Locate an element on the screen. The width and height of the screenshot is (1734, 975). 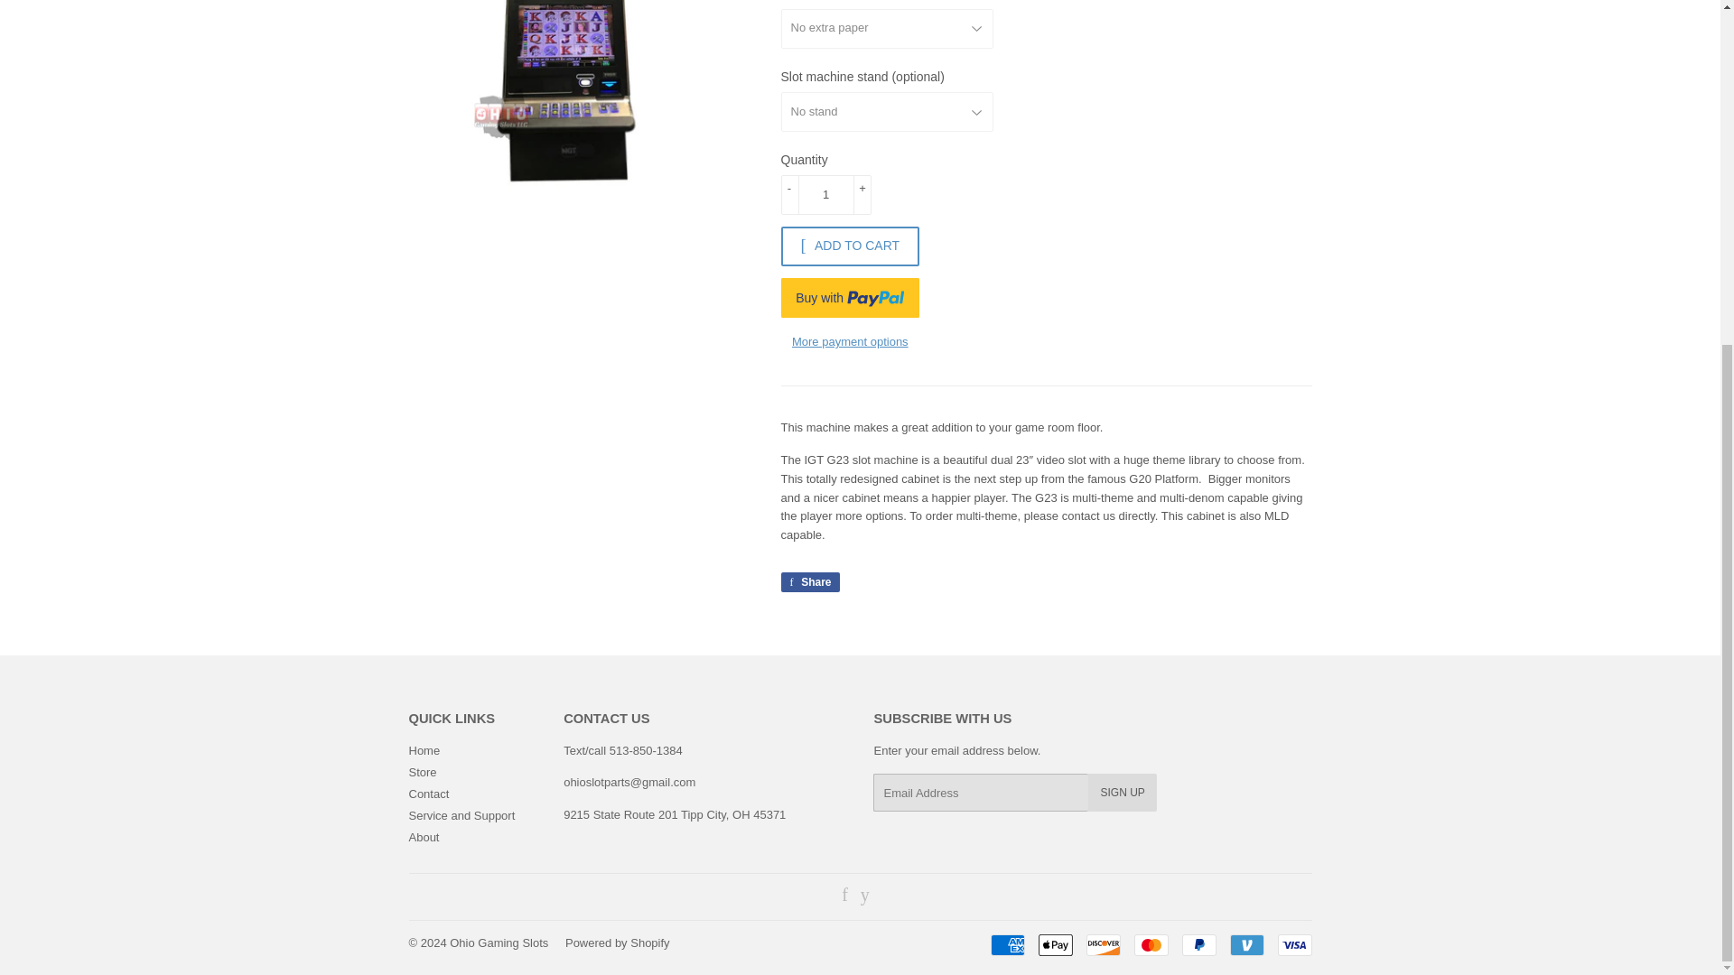
1 is located at coordinates (825, 195).